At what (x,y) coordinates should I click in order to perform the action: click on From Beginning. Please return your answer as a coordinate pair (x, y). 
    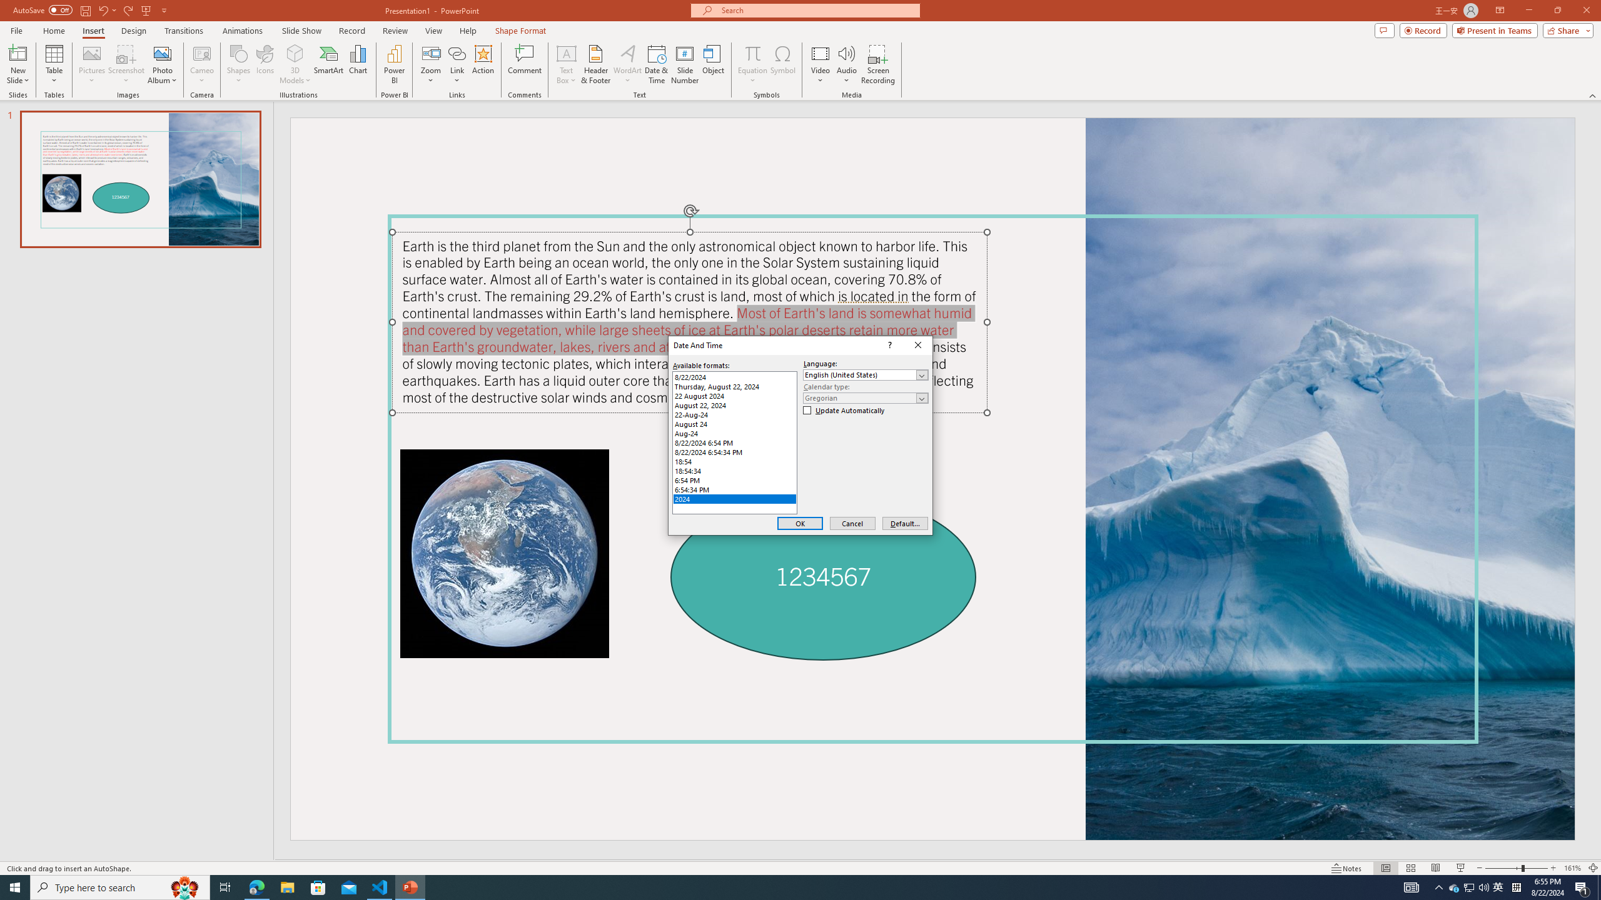
    Looking at the image, I should click on (120, 887).